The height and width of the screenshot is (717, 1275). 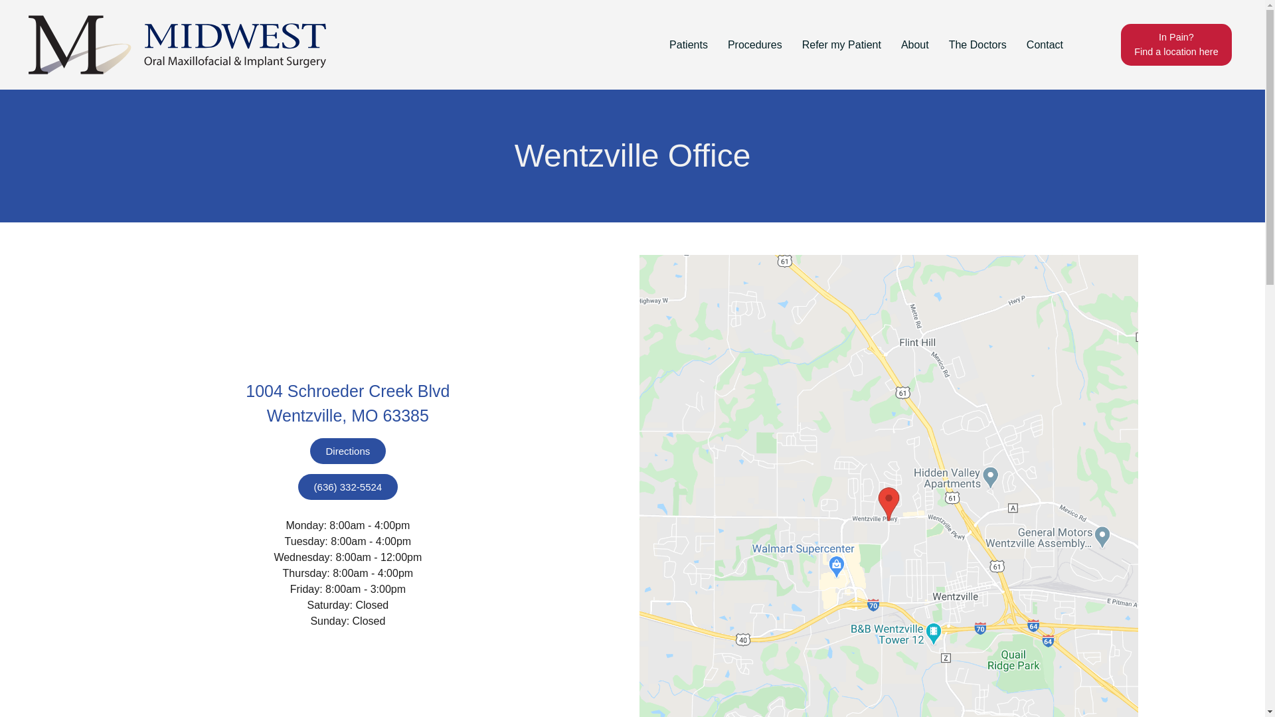 I want to click on About, so click(x=915, y=45).